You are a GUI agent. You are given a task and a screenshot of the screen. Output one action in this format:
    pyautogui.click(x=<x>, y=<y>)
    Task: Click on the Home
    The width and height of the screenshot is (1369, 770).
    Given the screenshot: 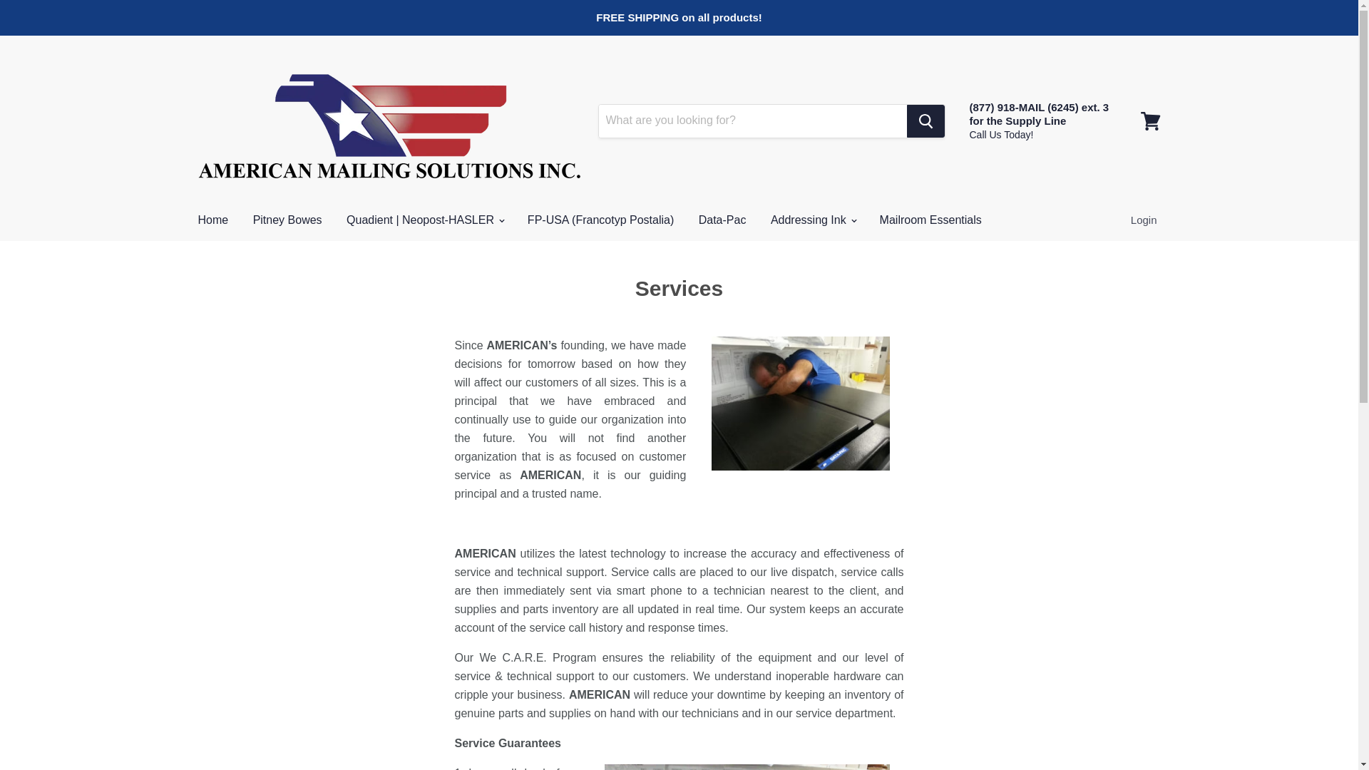 What is the action you would take?
    pyautogui.click(x=212, y=220)
    